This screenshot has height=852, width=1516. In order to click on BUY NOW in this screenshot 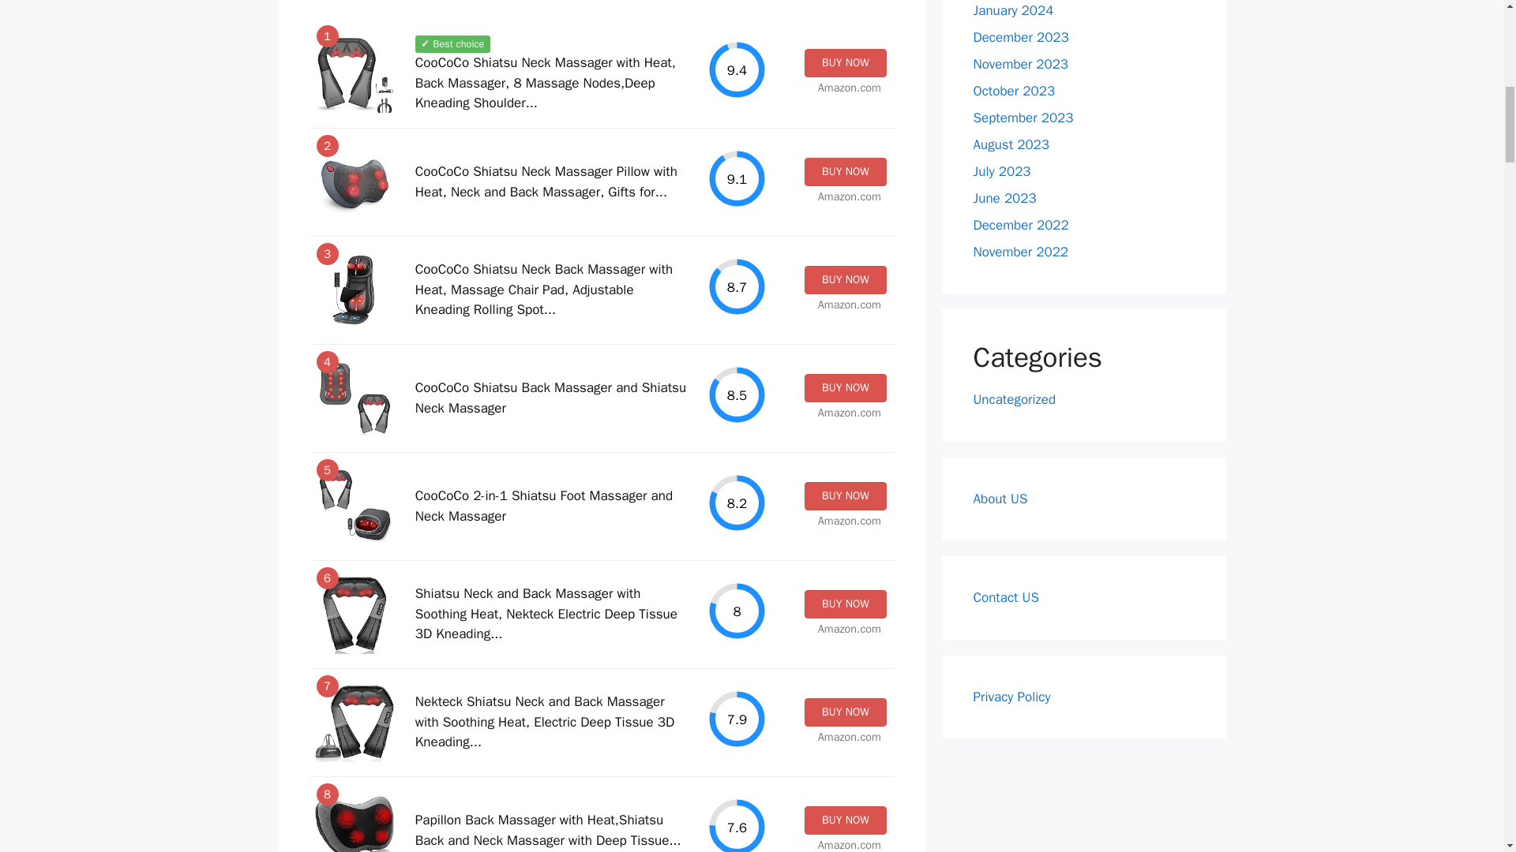, I will do `click(845, 712)`.